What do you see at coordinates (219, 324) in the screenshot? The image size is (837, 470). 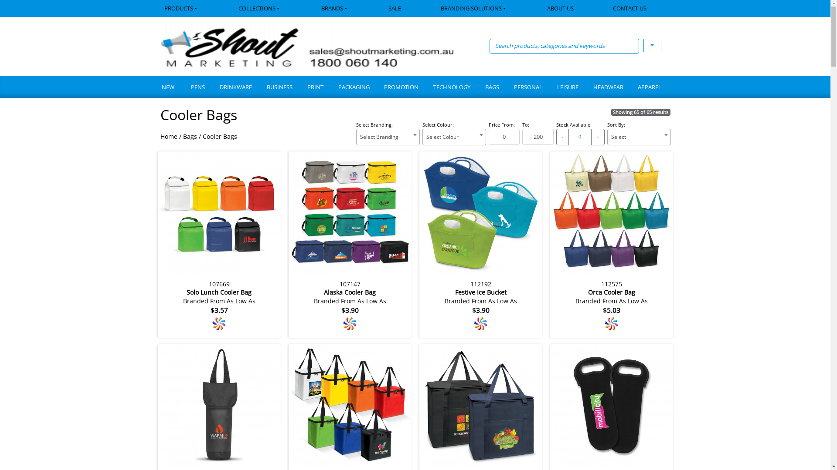 I see `Full colour branding available.` at bounding box center [219, 324].